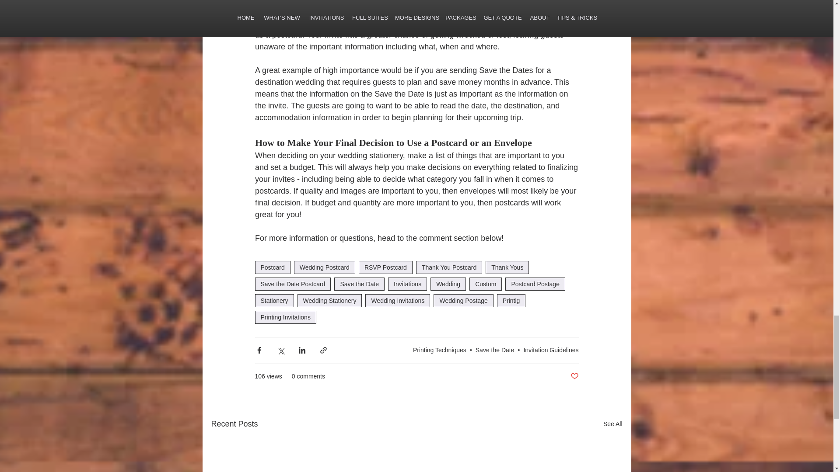  Describe the element at coordinates (486, 284) in the screenshot. I see `Custom` at that location.